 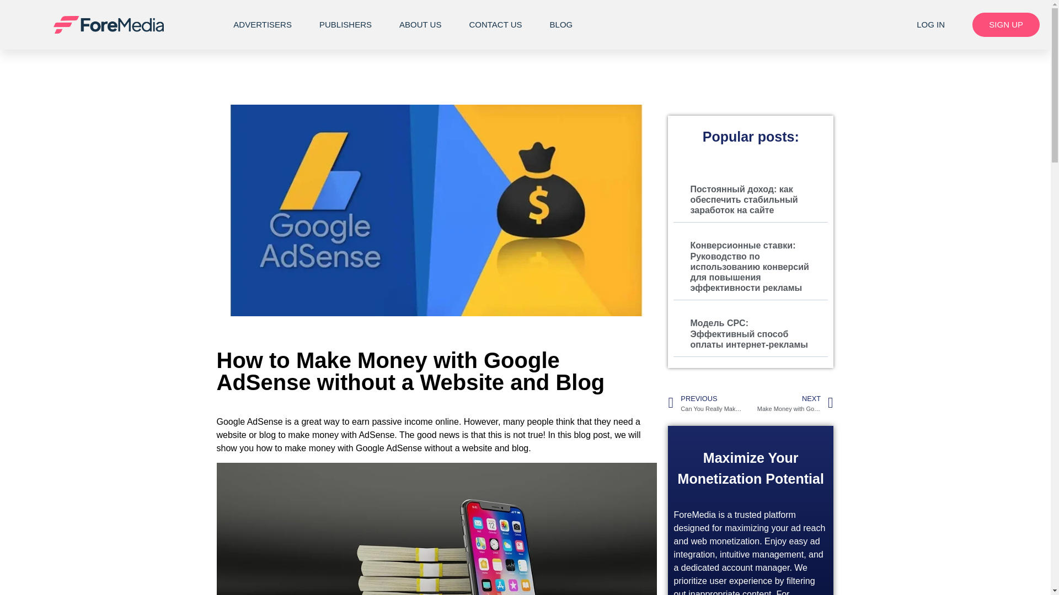 I want to click on SIGN UP, so click(x=1006, y=24).